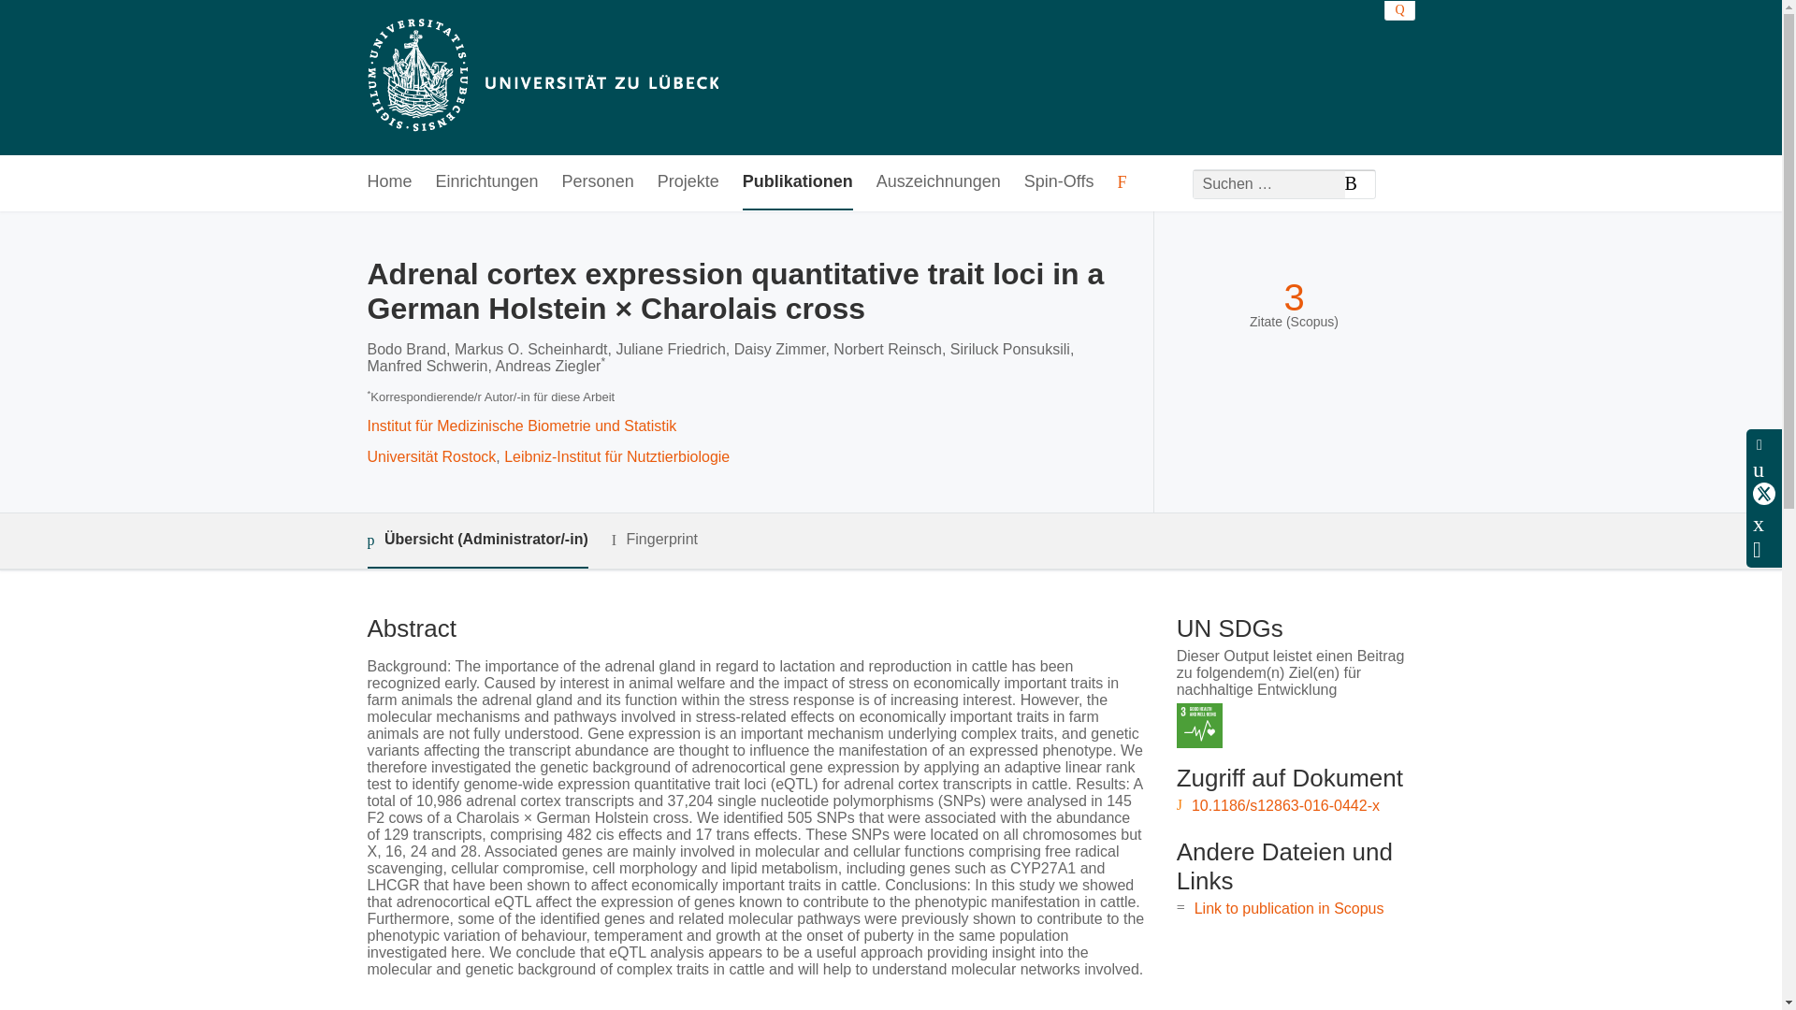  Describe the element at coordinates (798, 182) in the screenshot. I see `Publikationen` at that location.